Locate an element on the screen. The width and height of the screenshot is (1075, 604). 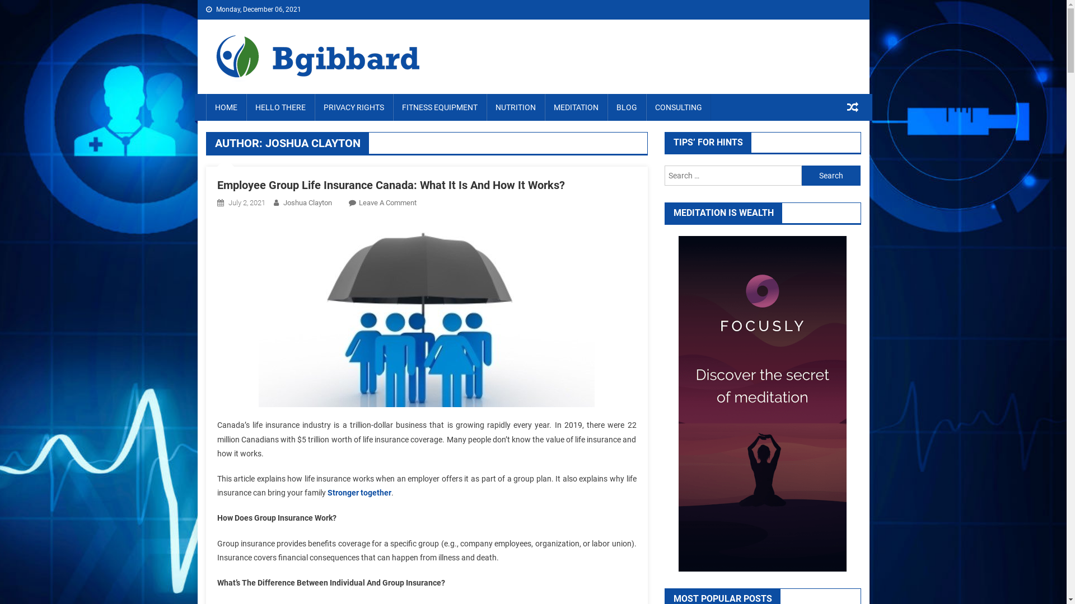
PRIVACY RIGHTS is located at coordinates (354, 107).